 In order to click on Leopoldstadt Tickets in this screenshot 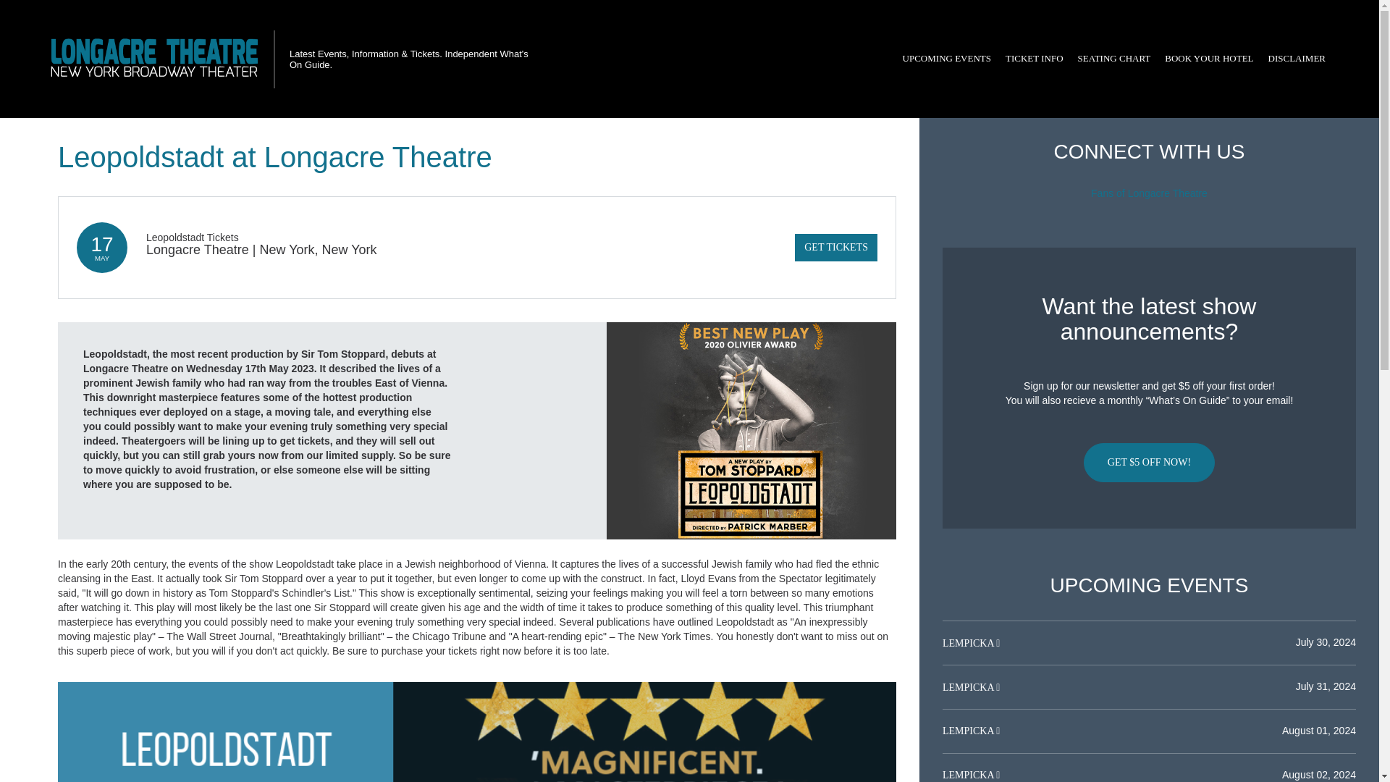, I will do `click(193, 237)`.